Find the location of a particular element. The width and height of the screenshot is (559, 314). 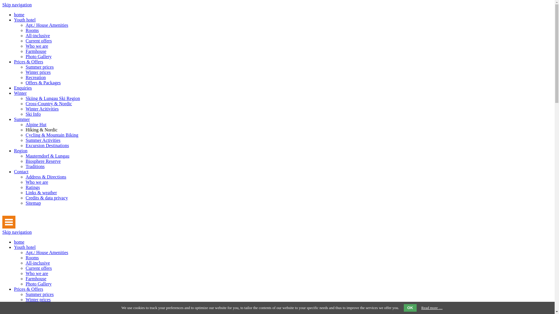

Cross-Country & Nordic is located at coordinates (49, 104).